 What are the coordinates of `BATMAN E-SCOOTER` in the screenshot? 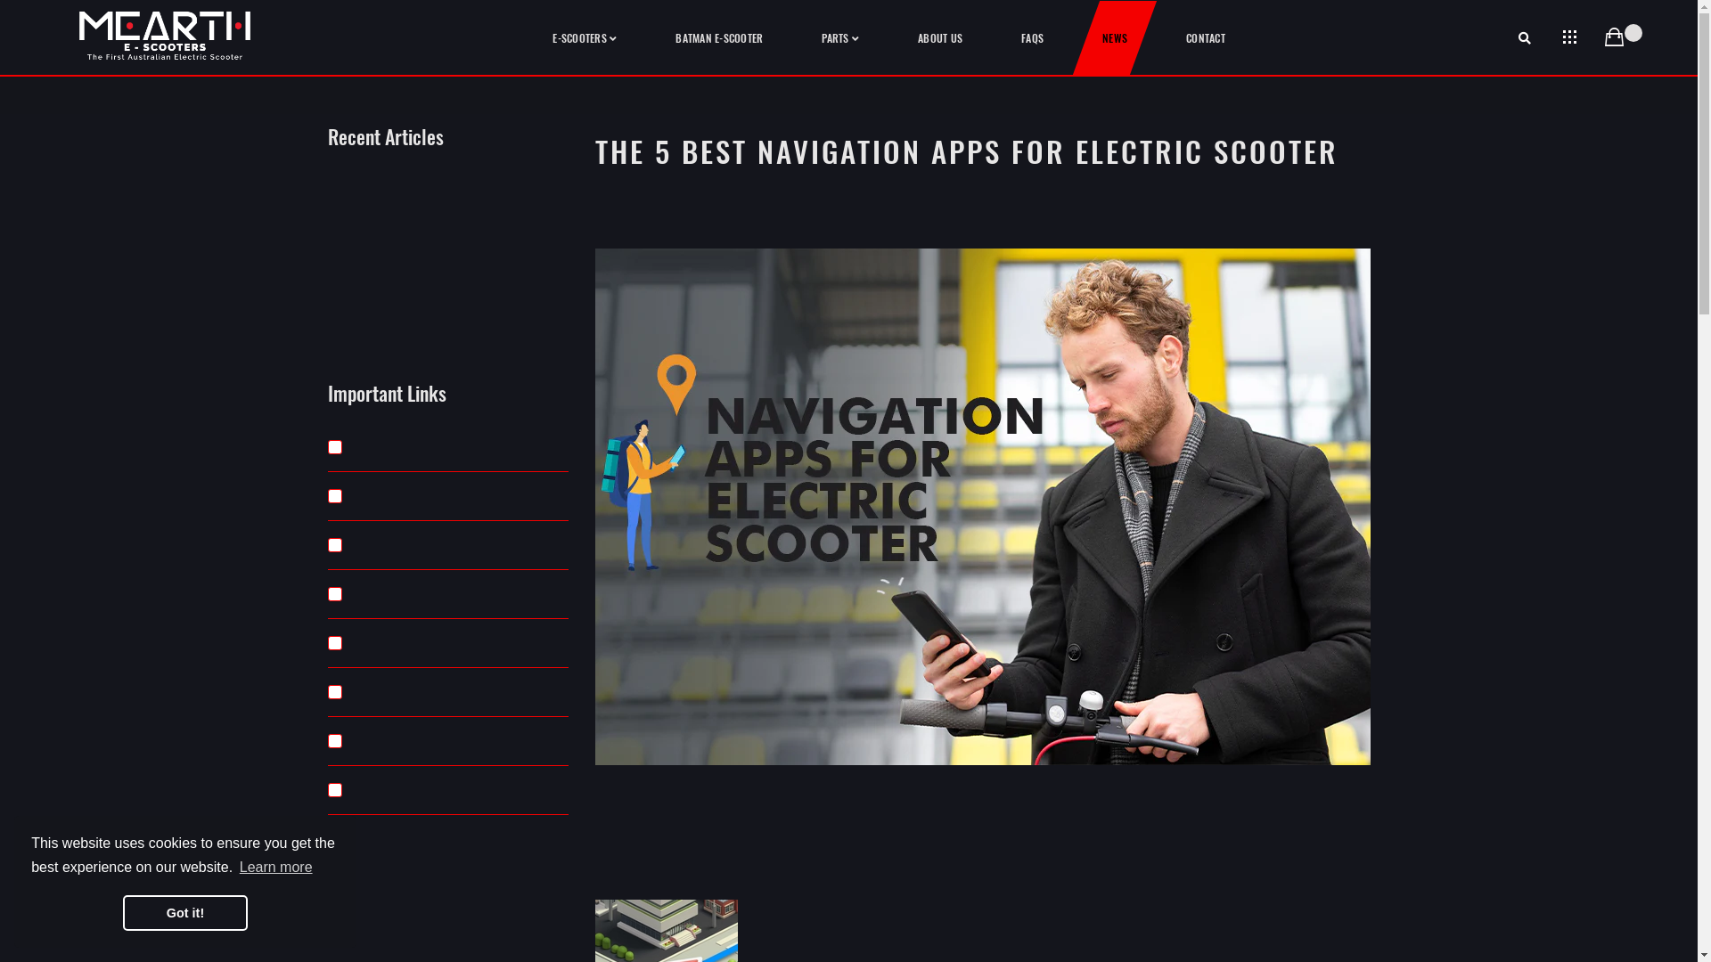 It's located at (719, 37).